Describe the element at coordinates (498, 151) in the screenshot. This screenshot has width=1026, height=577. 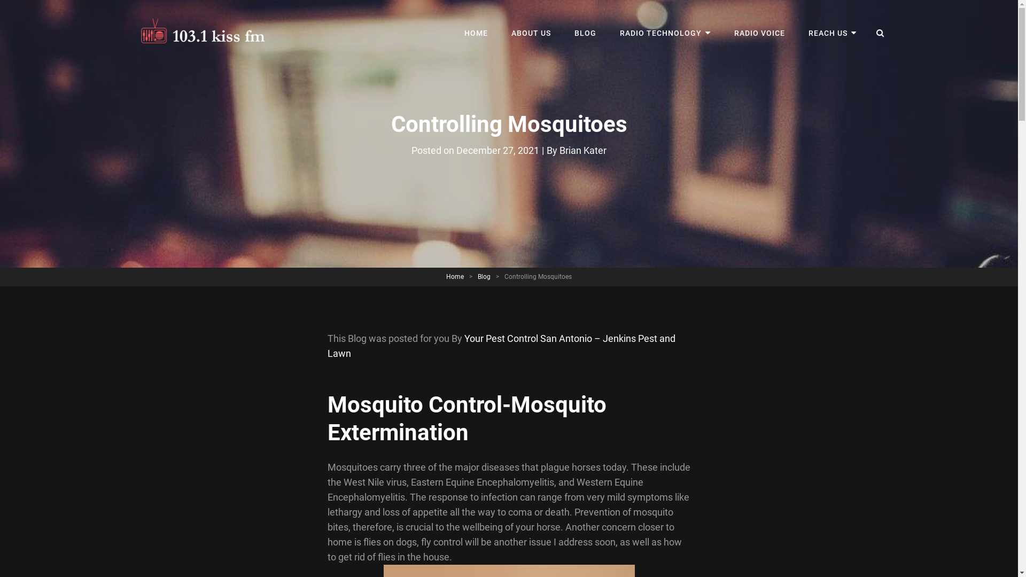
I see `December 27, 2021` at that location.